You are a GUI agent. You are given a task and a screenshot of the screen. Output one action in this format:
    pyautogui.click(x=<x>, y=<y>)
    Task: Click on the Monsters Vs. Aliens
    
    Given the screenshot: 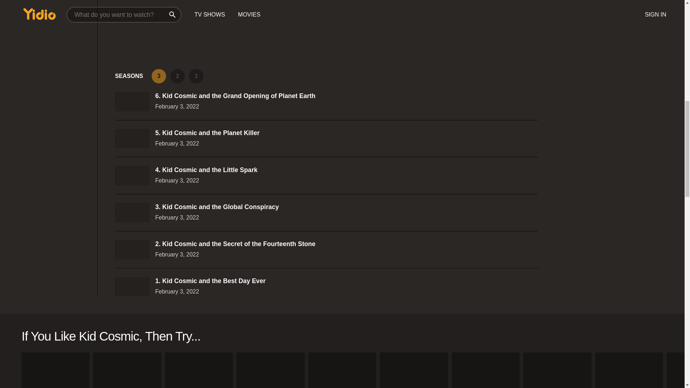 What is the action you would take?
    pyautogui.click(x=414, y=370)
    